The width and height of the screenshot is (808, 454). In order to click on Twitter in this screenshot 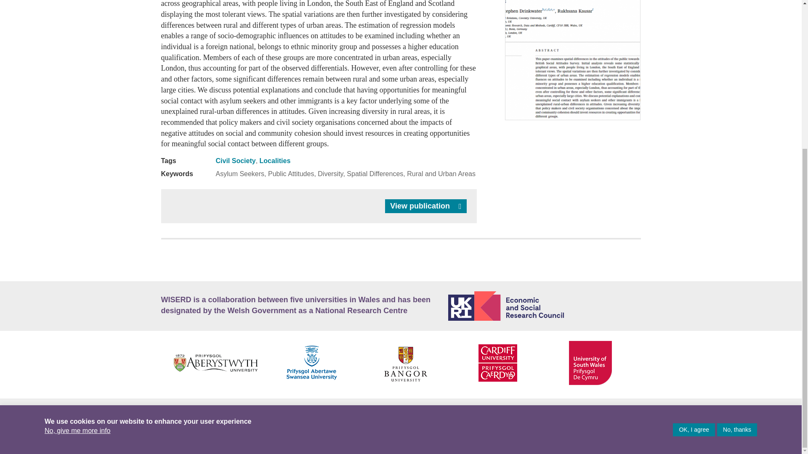, I will do `click(615, 412)`.